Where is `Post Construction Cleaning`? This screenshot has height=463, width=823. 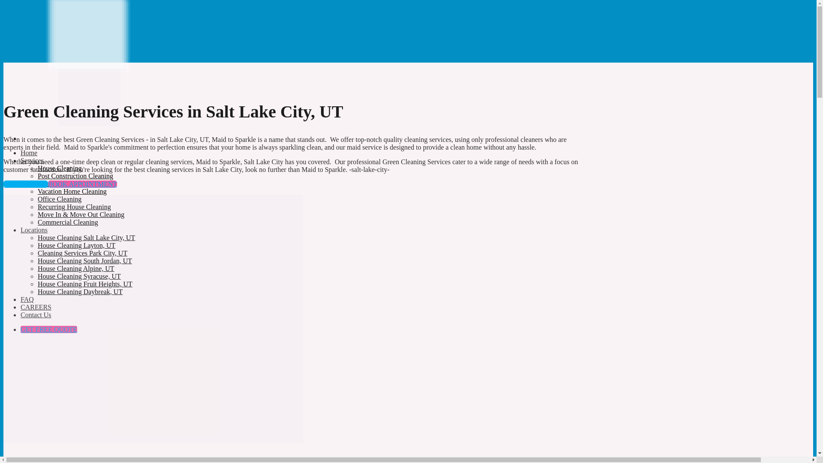 Post Construction Cleaning is located at coordinates (75, 176).